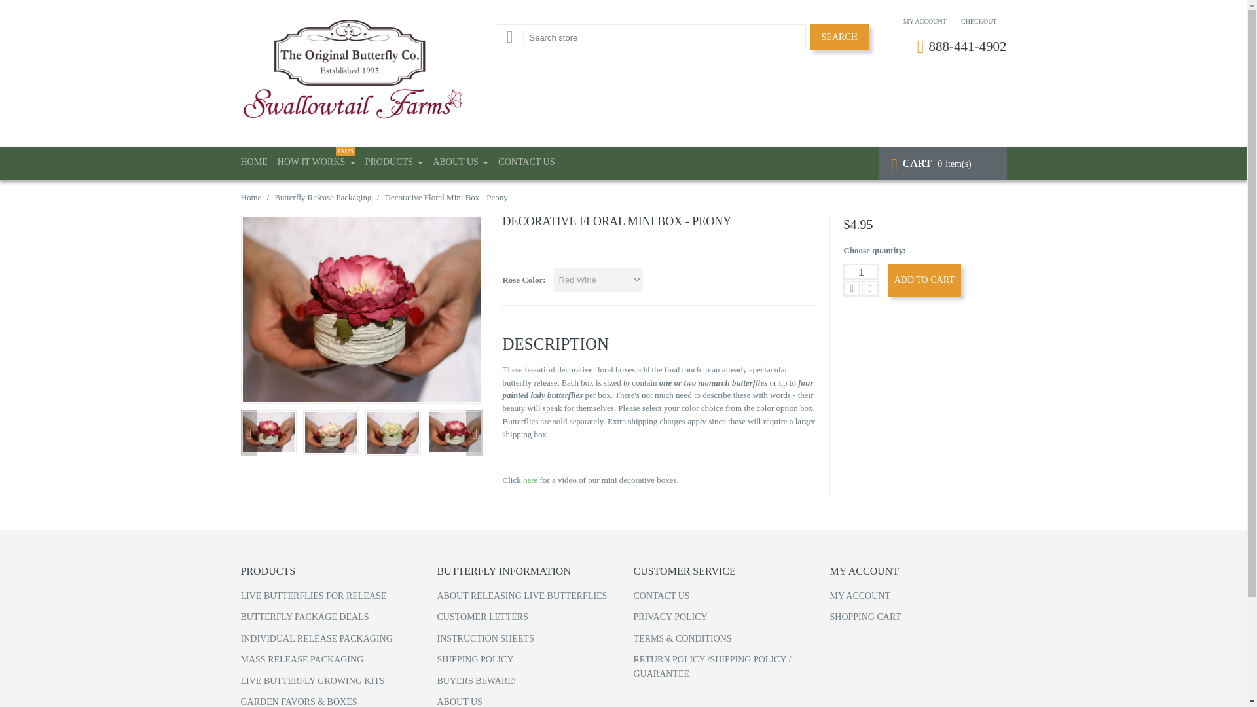 This screenshot has width=1257, height=707. I want to click on ABOUT US, so click(460, 164).